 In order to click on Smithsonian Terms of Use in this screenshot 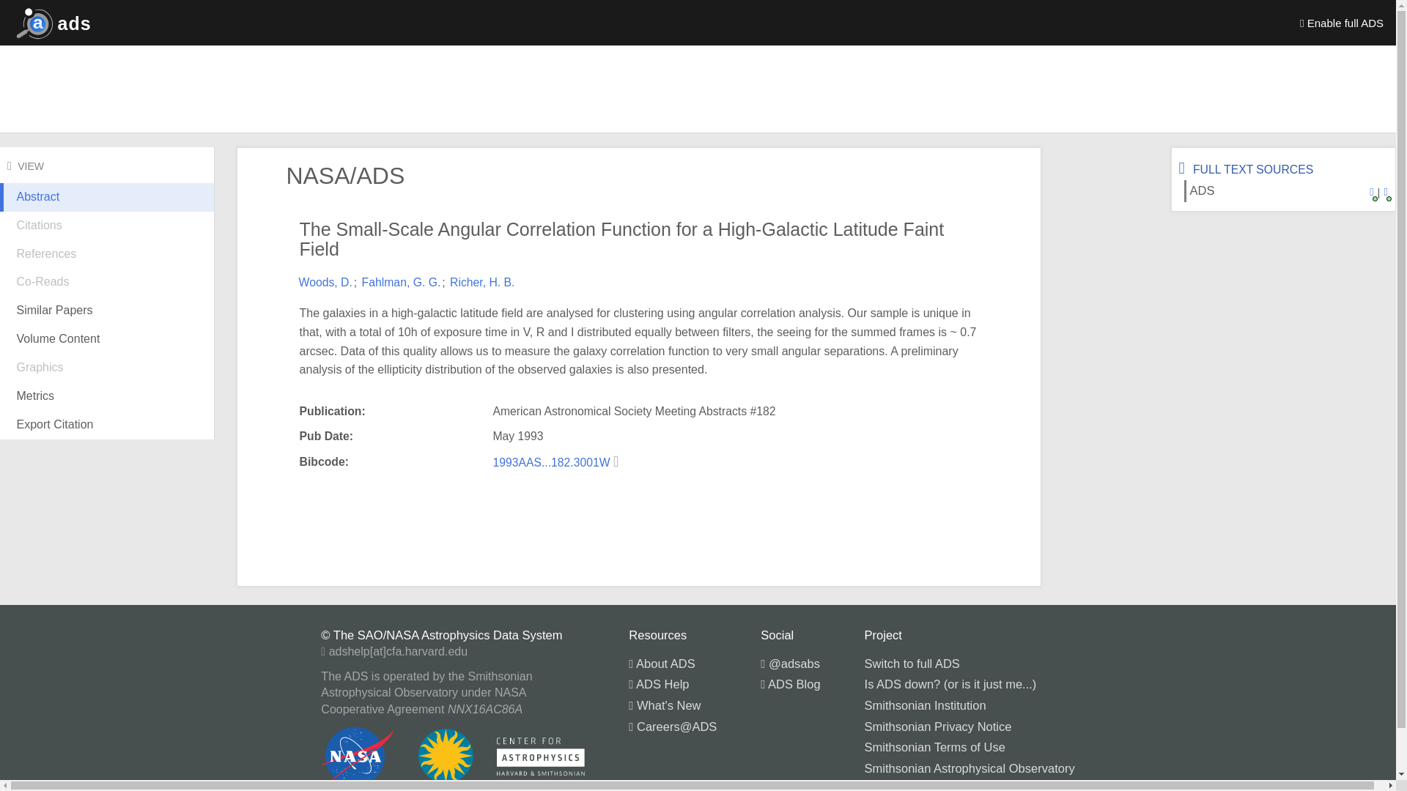, I will do `click(935, 747)`.